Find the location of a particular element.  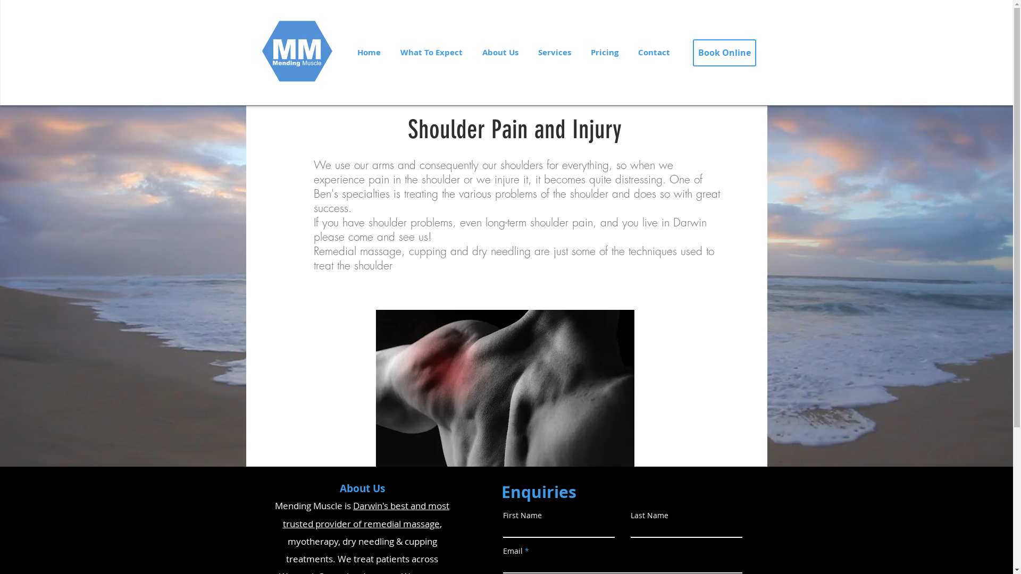

Contact is located at coordinates (654, 53).